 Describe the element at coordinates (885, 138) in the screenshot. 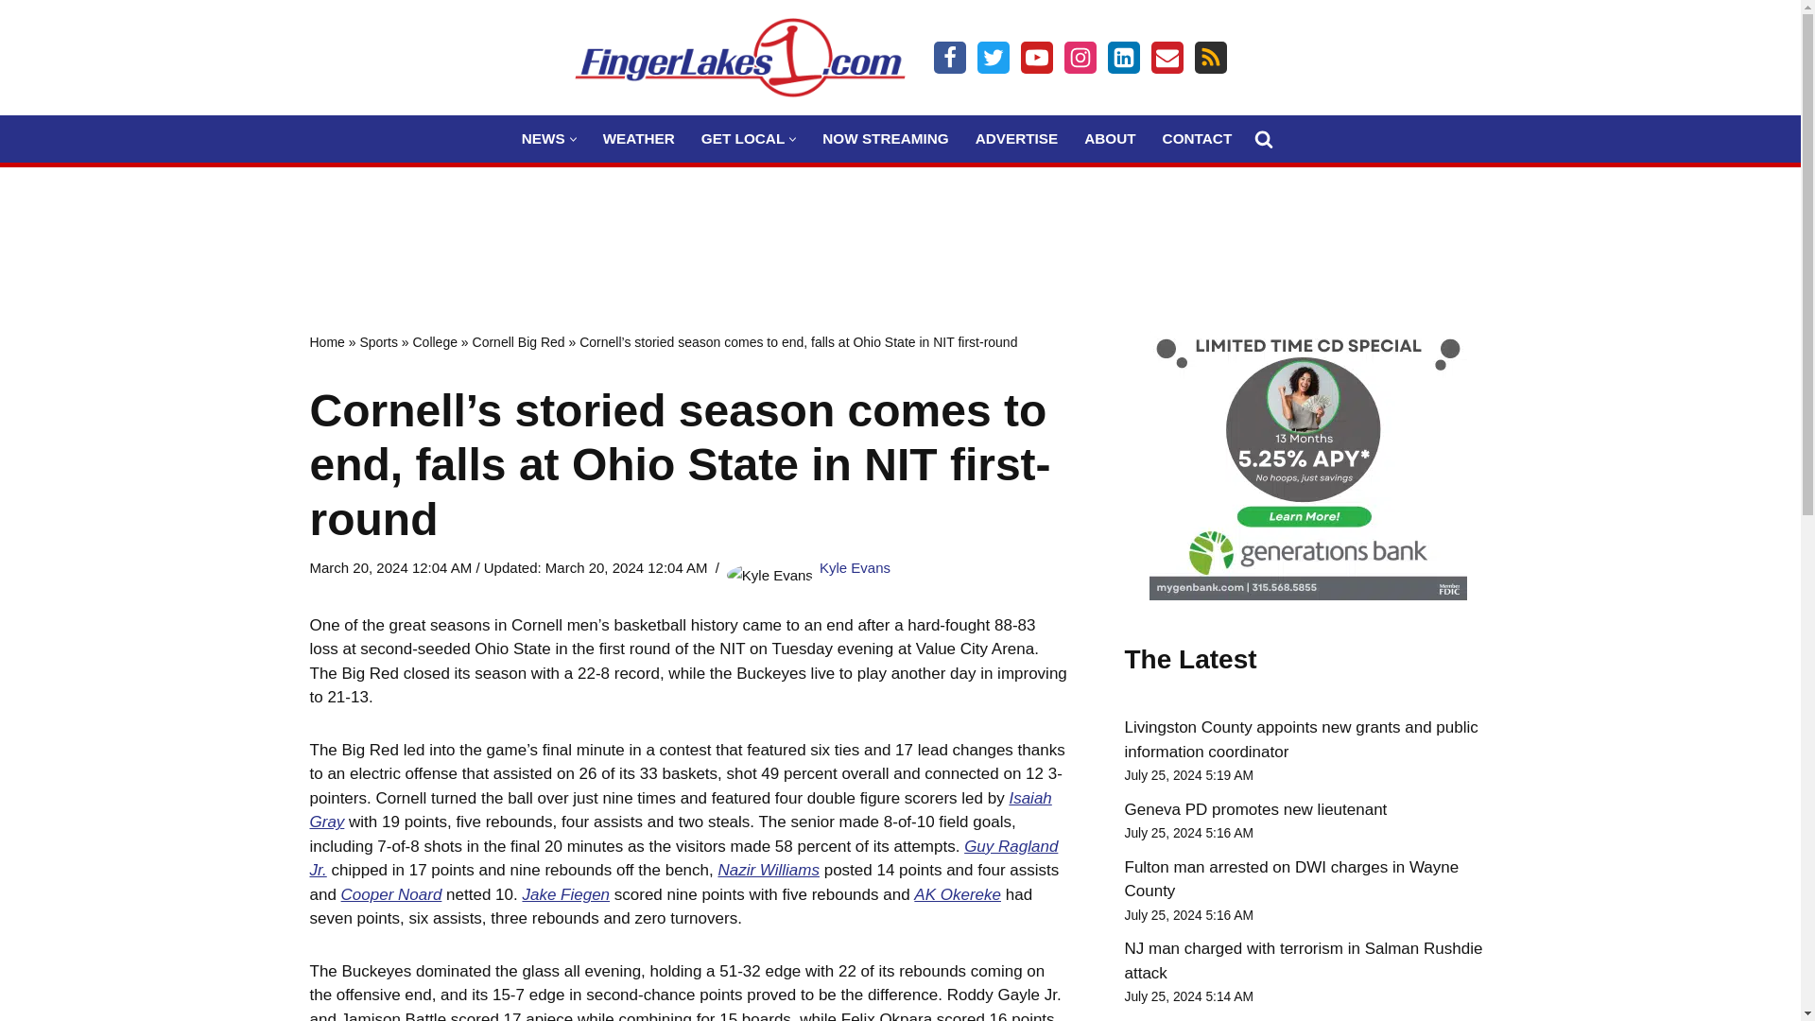

I see `NOW STREAMING` at that location.